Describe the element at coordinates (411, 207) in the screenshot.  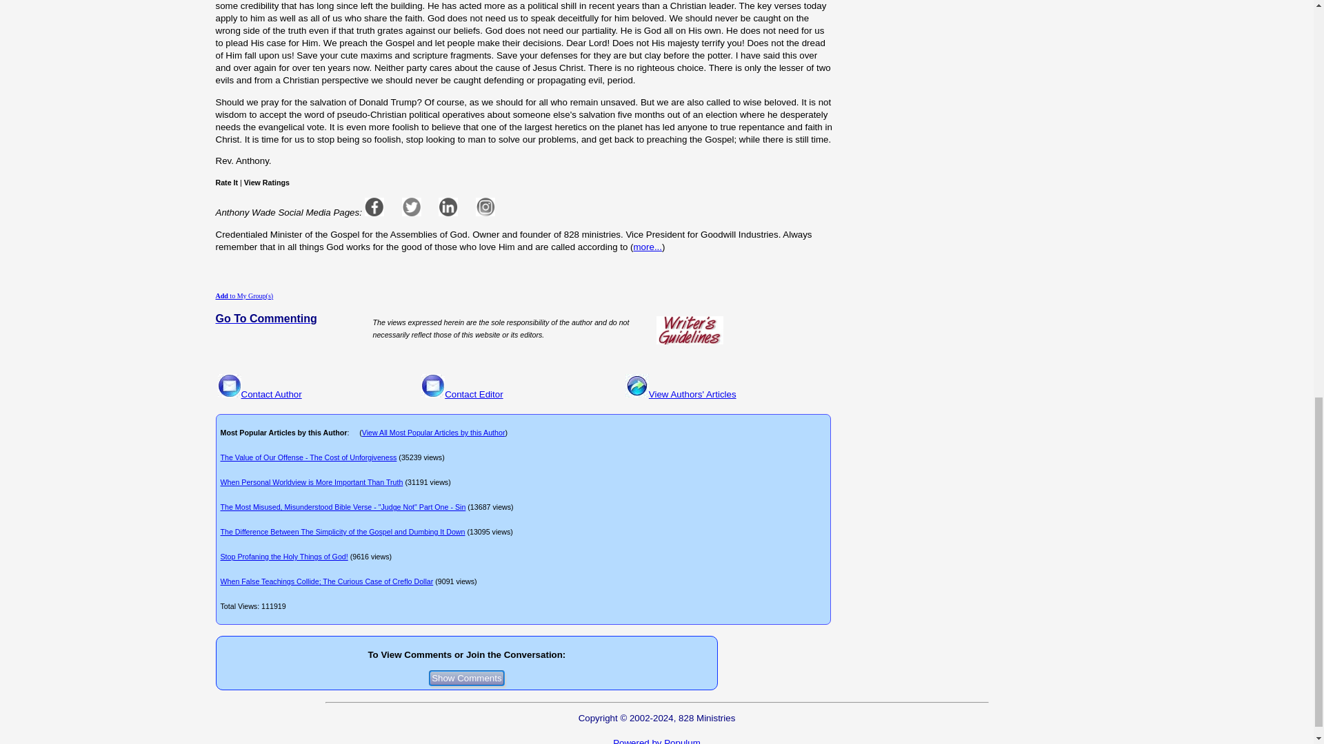
I see `Twitter page url on login Profile not filled in` at that location.